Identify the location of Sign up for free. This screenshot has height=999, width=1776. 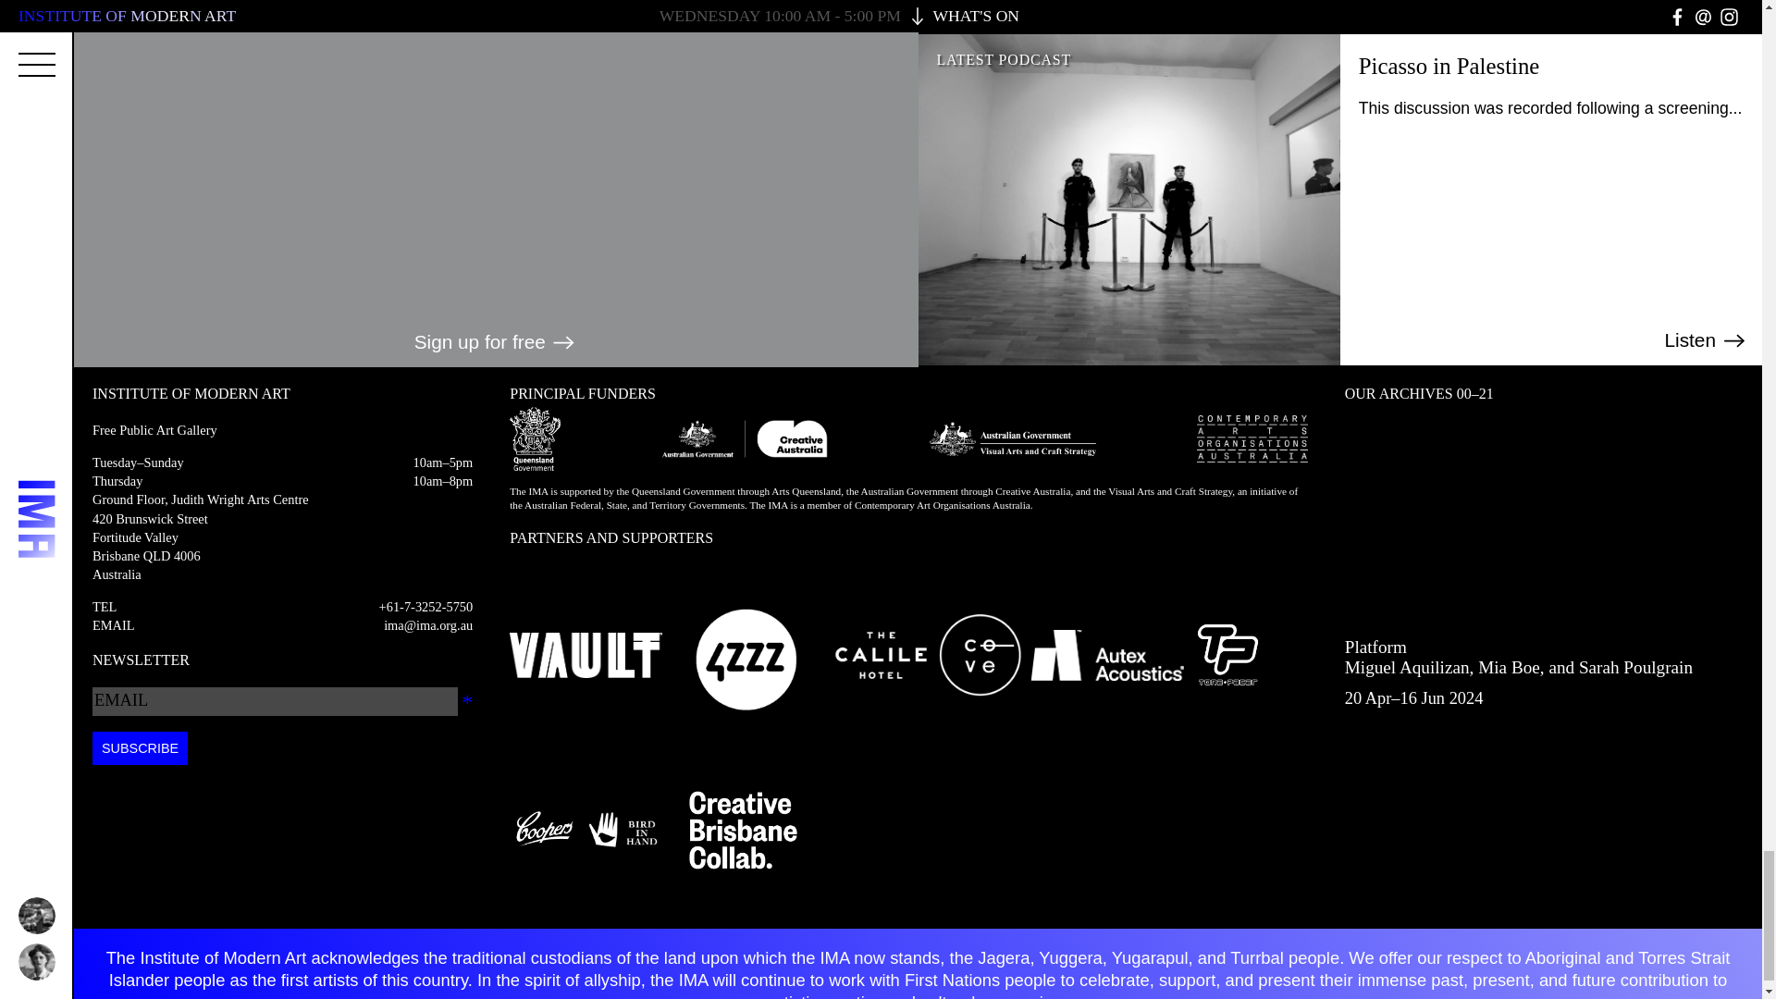
(496, 342).